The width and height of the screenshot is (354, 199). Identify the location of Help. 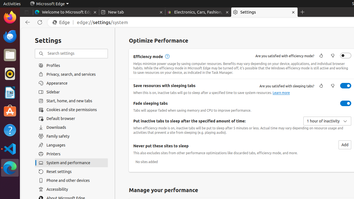
(10, 130).